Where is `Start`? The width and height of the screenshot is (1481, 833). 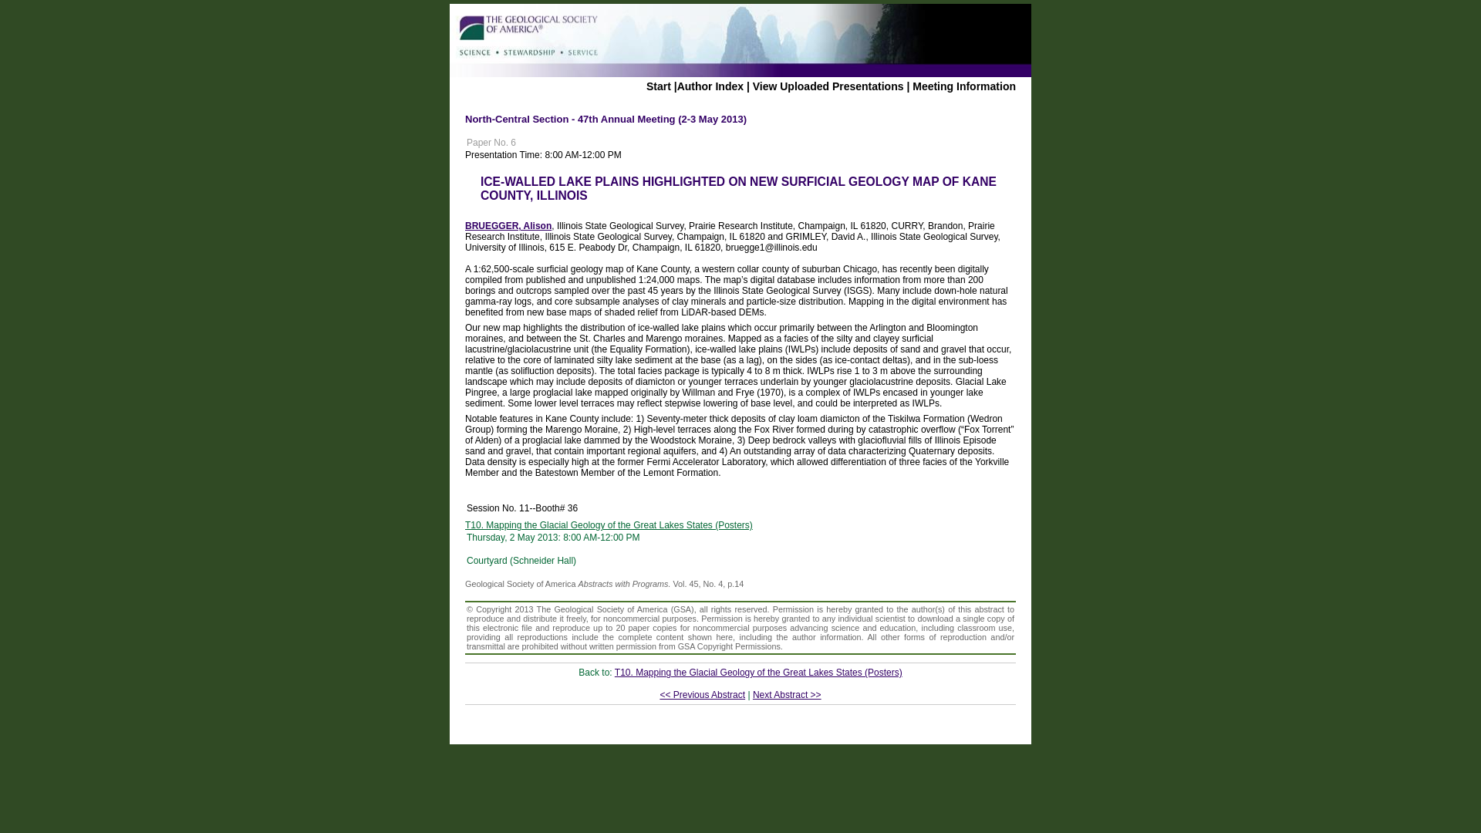 Start is located at coordinates (658, 86).